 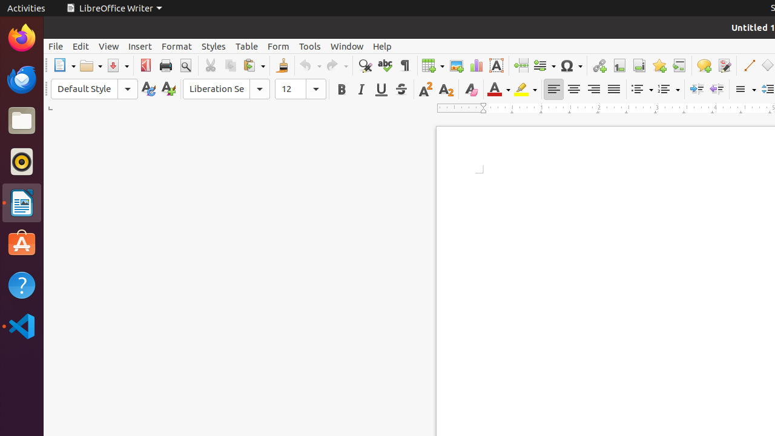 What do you see at coordinates (401, 90) in the screenshot?
I see `Strikethrough` at bounding box center [401, 90].